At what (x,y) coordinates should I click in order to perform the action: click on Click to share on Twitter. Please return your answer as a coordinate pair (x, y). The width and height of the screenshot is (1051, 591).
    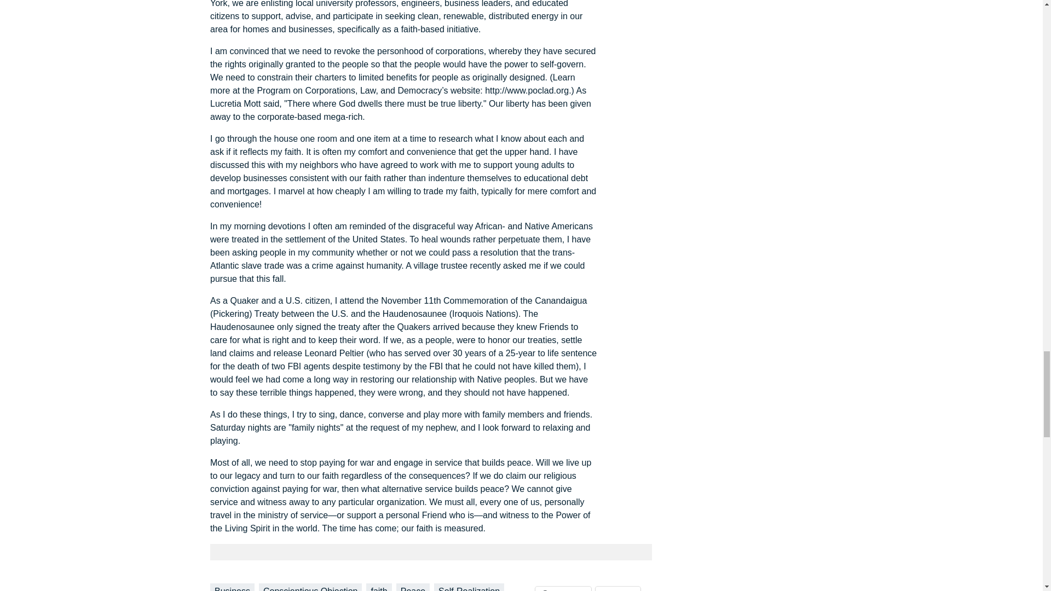
    Looking at the image, I should click on (617, 589).